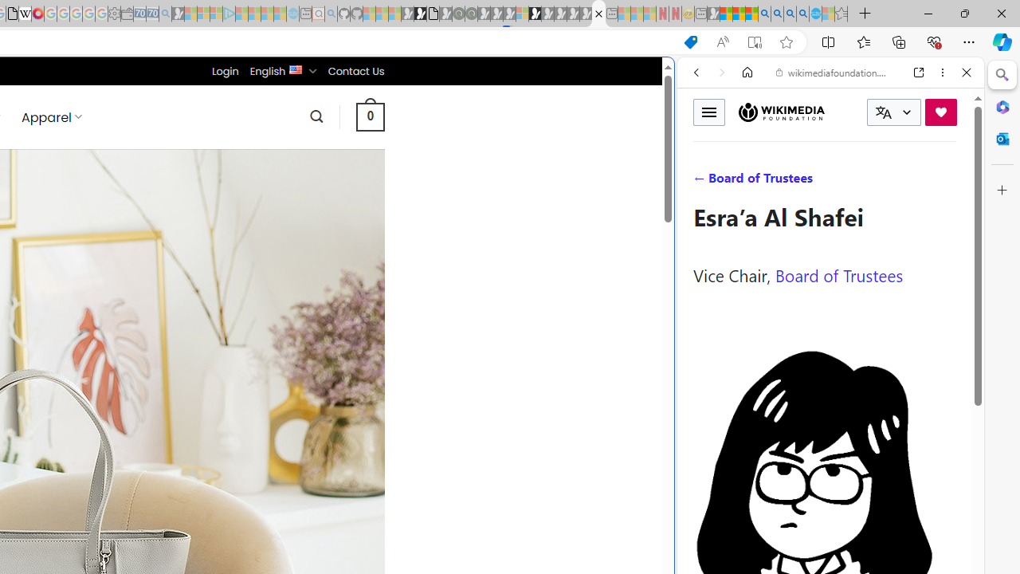  Describe the element at coordinates (839, 274) in the screenshot. I see `Board of Trustees` at that location.